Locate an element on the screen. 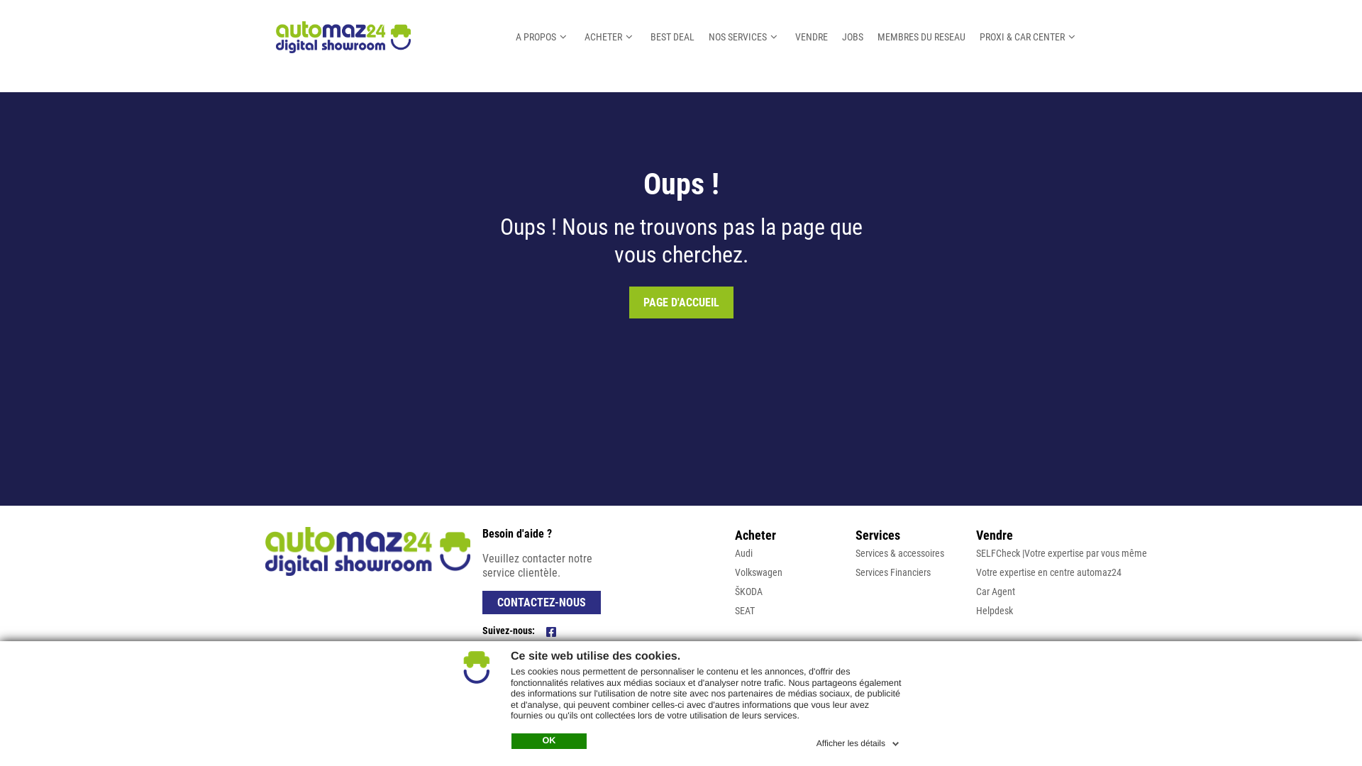  CONTACTEZ-NOUS is located at coordinates (542, 603).